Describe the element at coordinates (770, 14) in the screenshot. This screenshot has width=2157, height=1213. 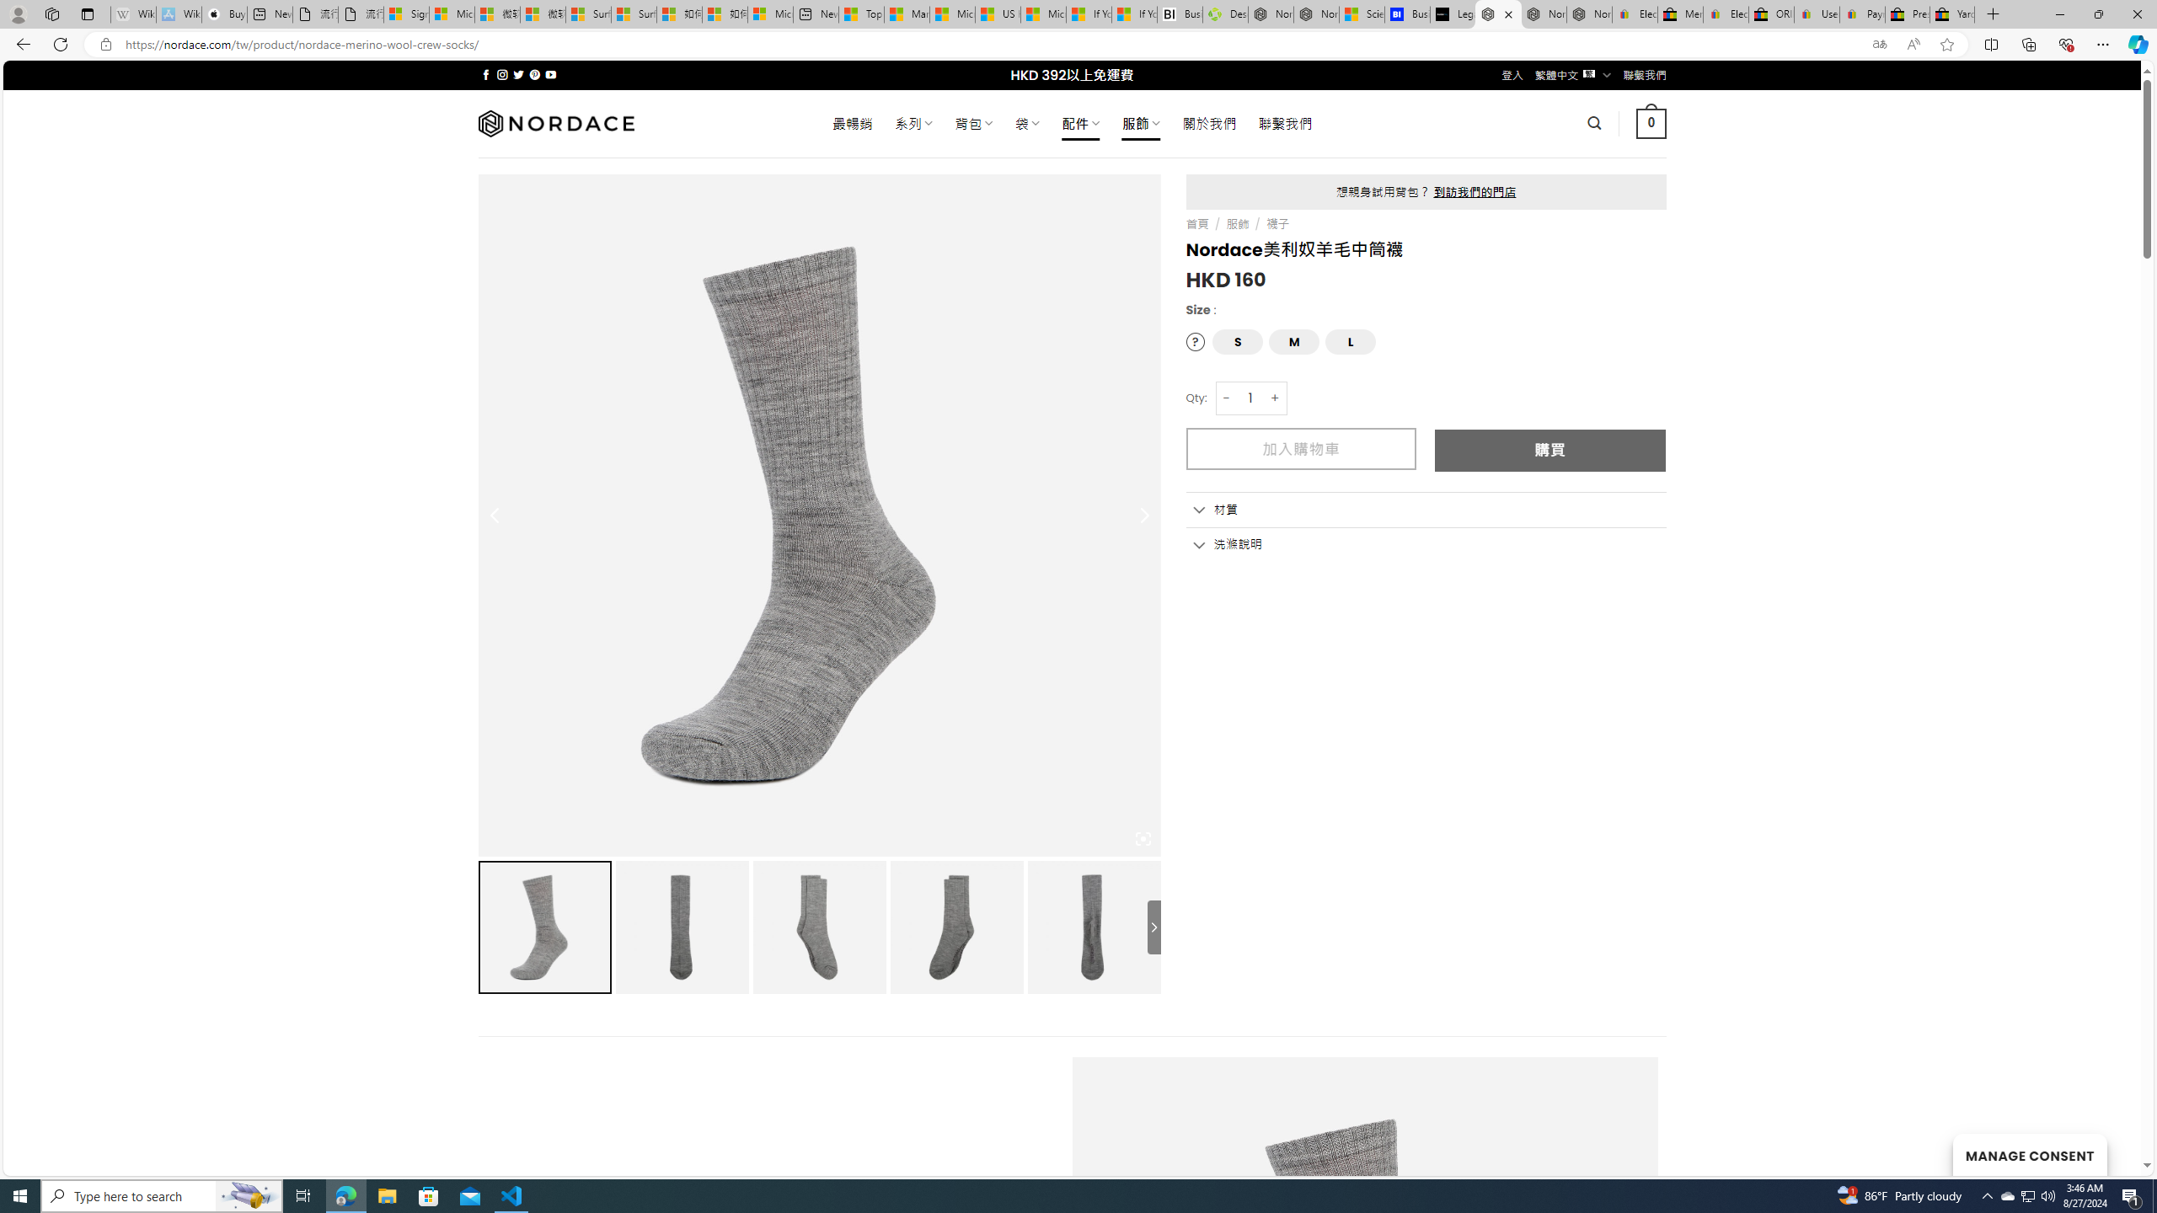
I see `Microsoft account | Account Checkup` at that location.